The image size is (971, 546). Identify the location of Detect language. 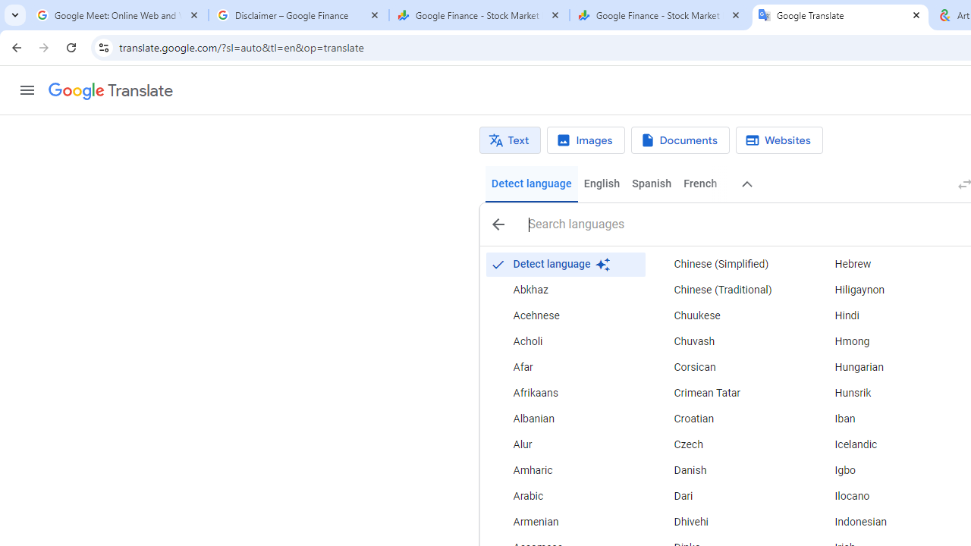
(566, 264).